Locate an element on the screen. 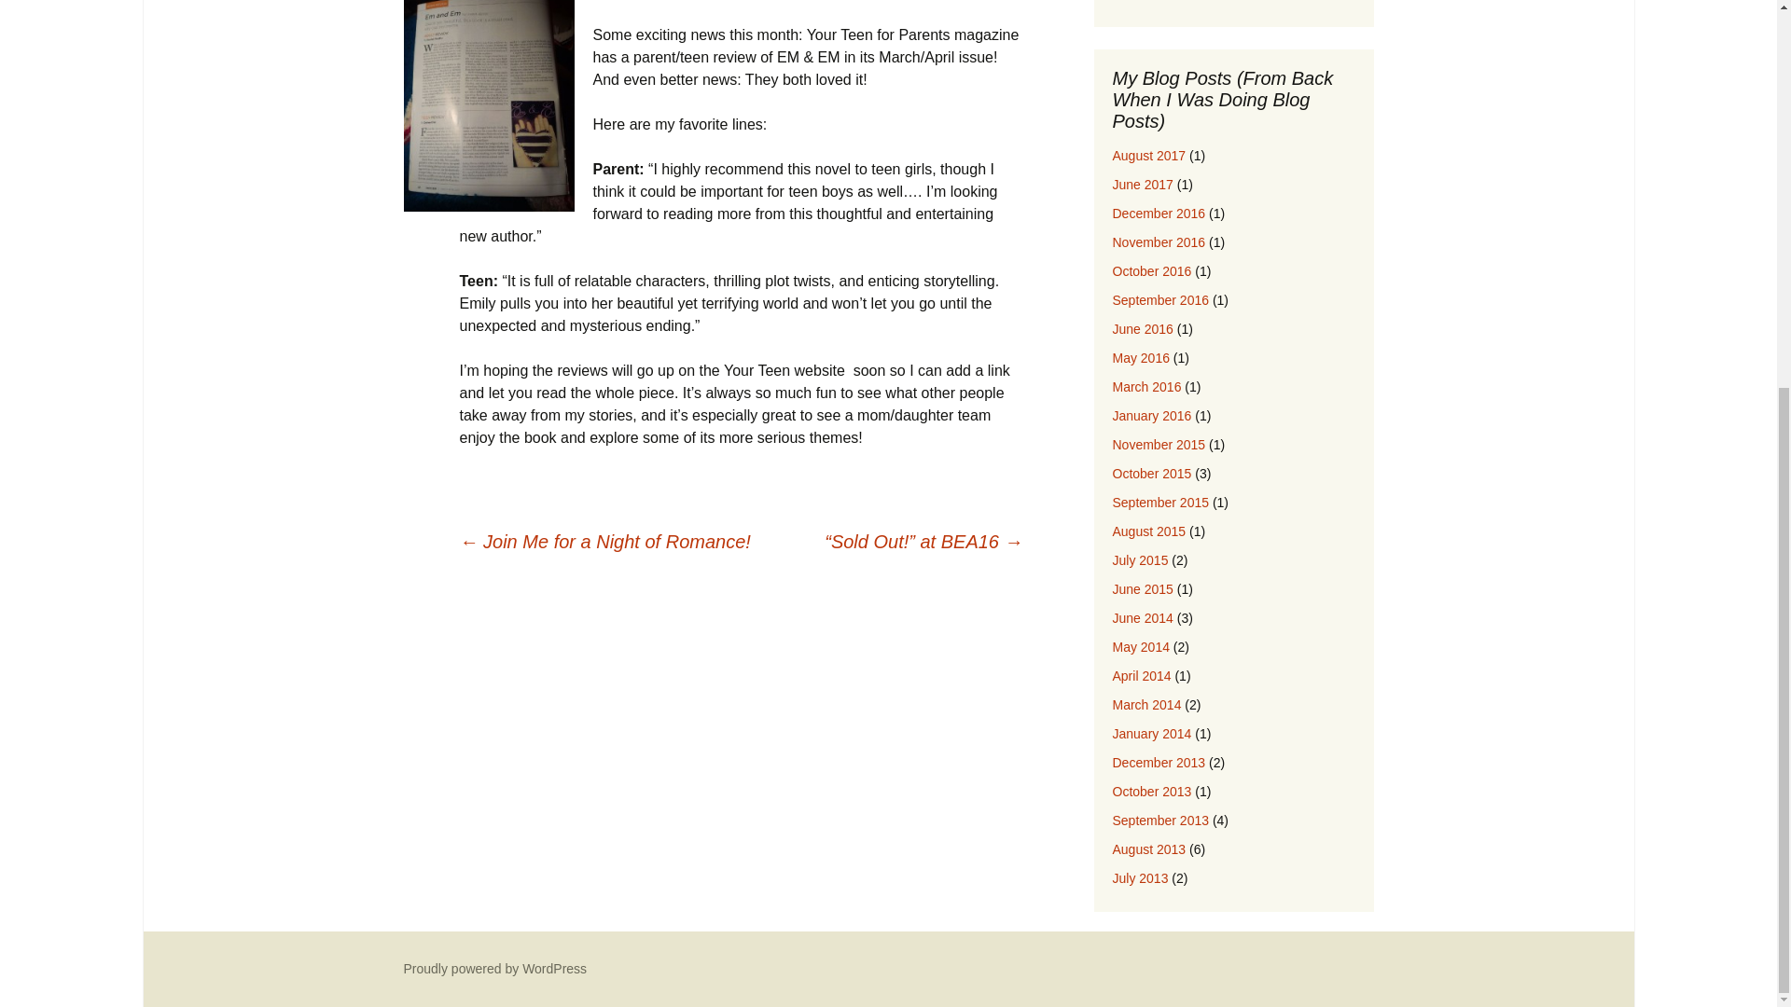 This screenshot has width=1791, height=1007. August 2017 is located at coordinates (1149, 155).